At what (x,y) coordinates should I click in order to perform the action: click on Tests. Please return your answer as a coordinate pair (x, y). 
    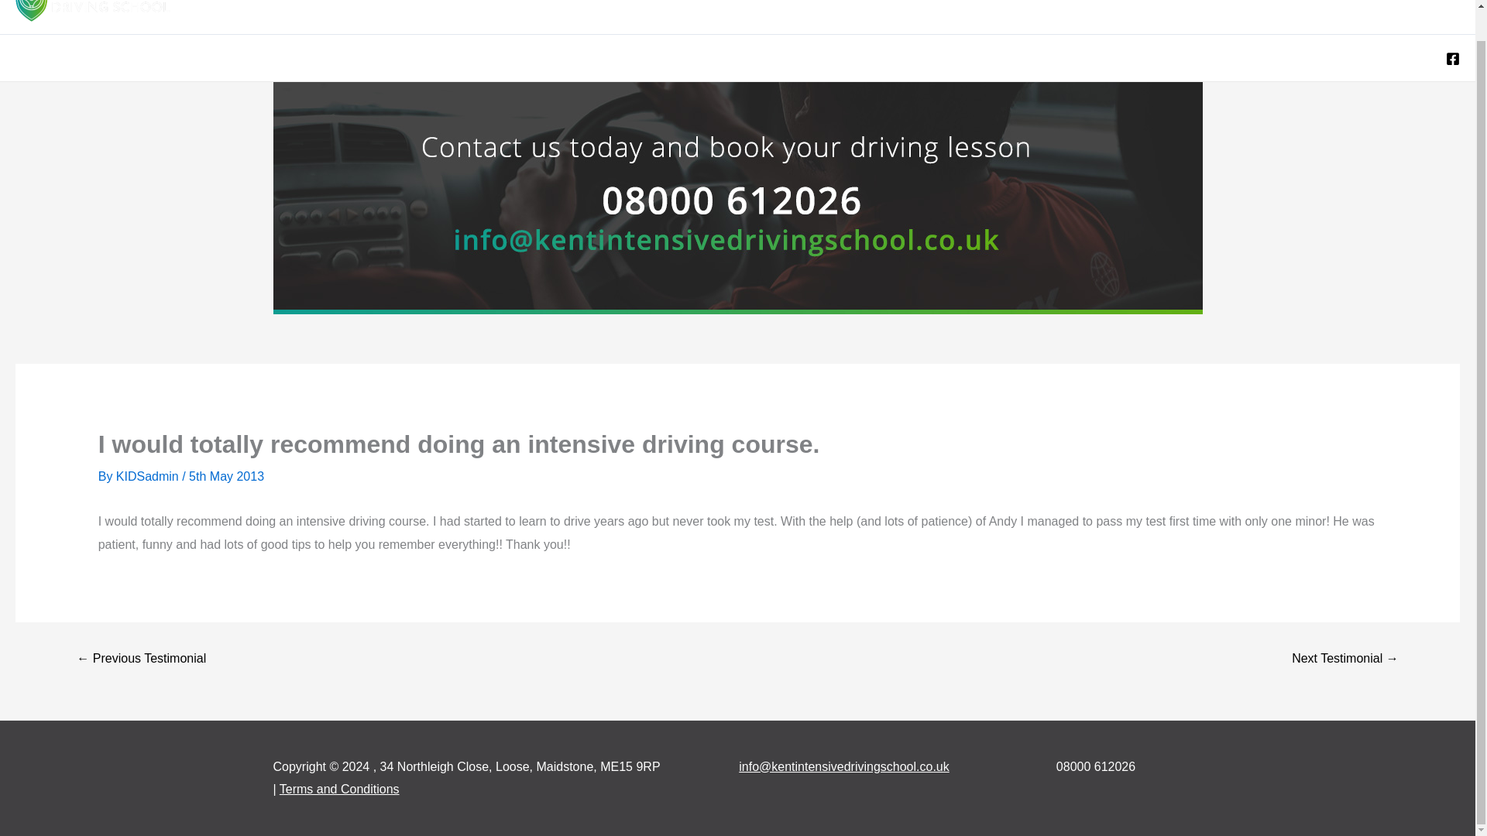
    Looking at the image, I should click on (1046, 12).